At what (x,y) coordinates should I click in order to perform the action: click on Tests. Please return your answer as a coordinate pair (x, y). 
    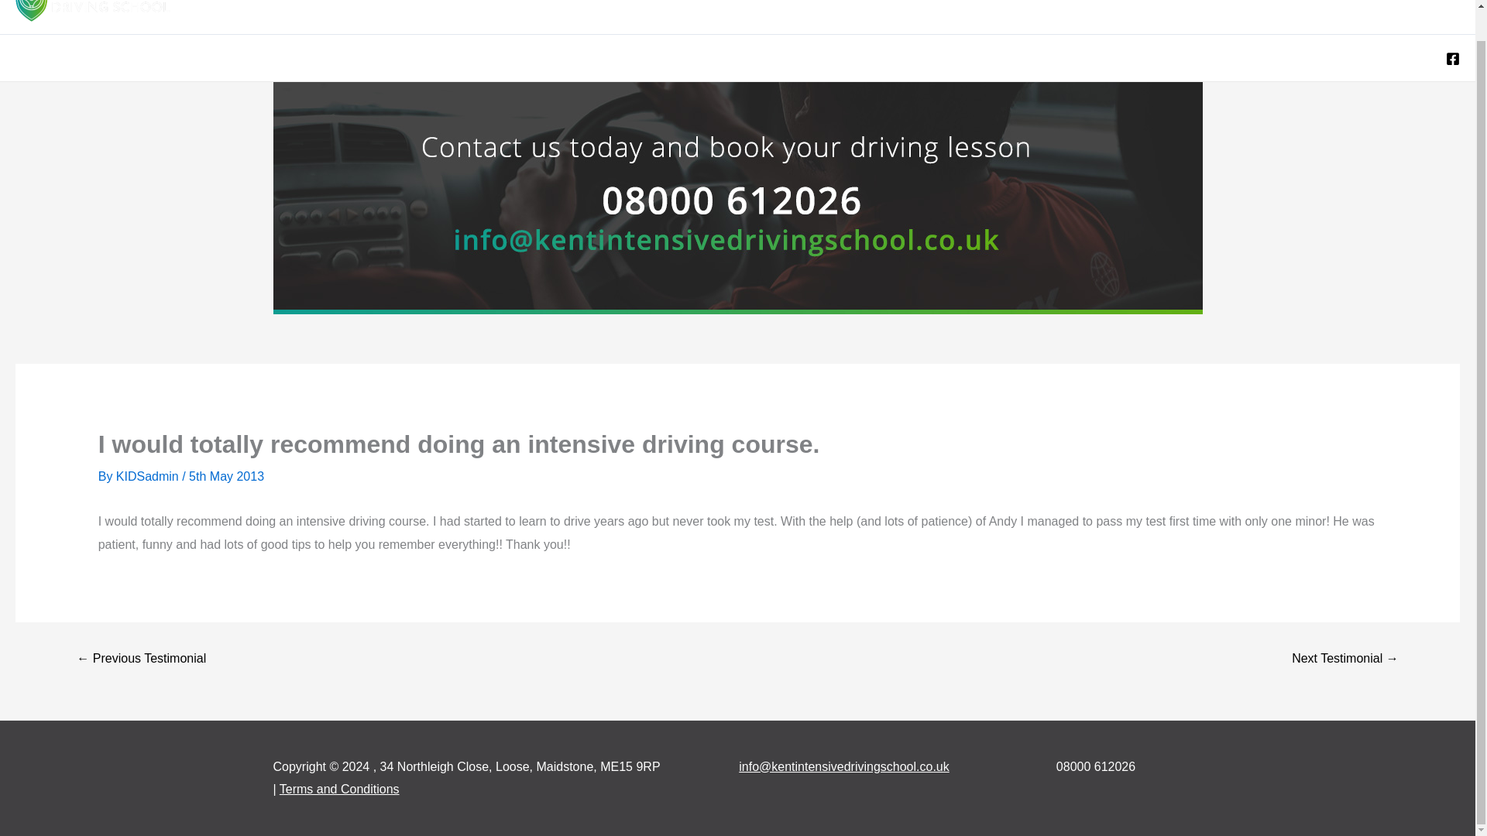
    Looking at the image, I should click on (1046, 12).